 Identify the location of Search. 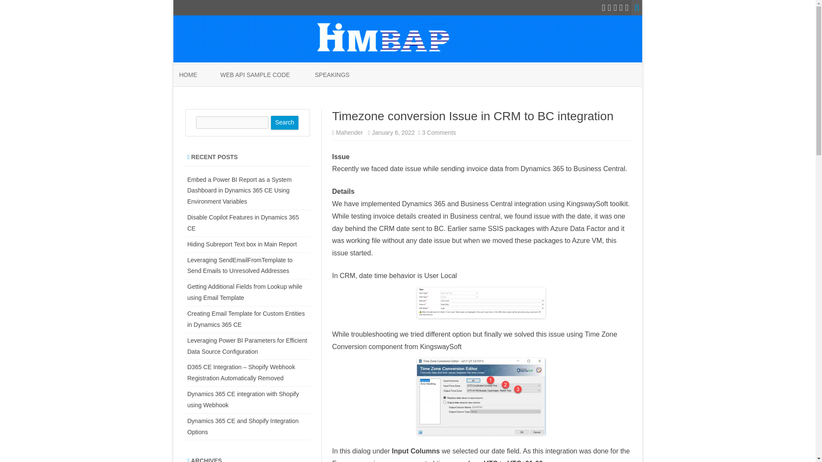
(284, 122).